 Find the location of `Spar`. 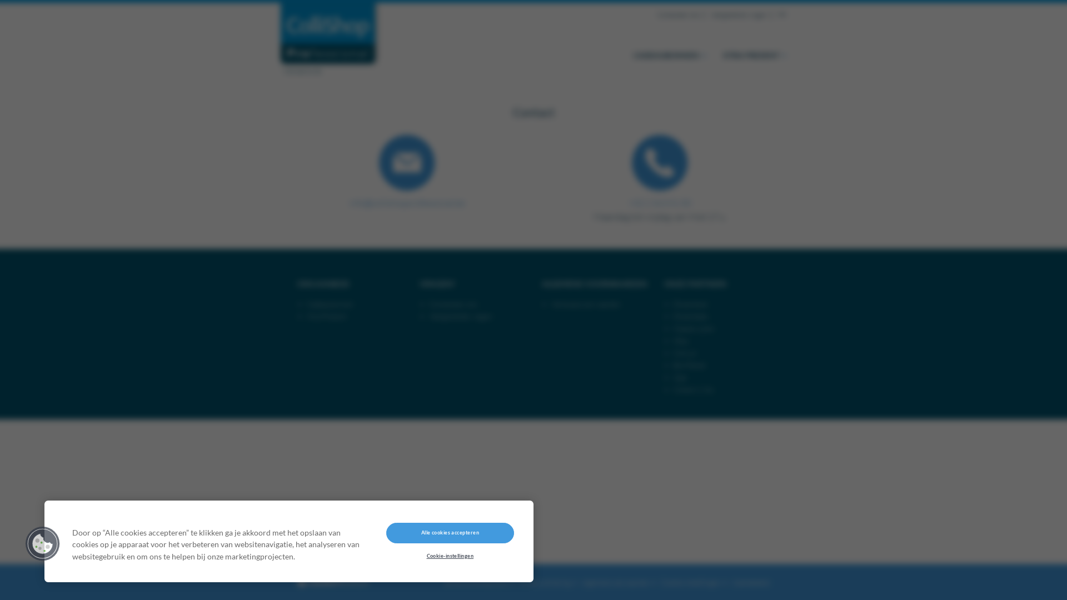

Spar is located at coordinates (680, 377).